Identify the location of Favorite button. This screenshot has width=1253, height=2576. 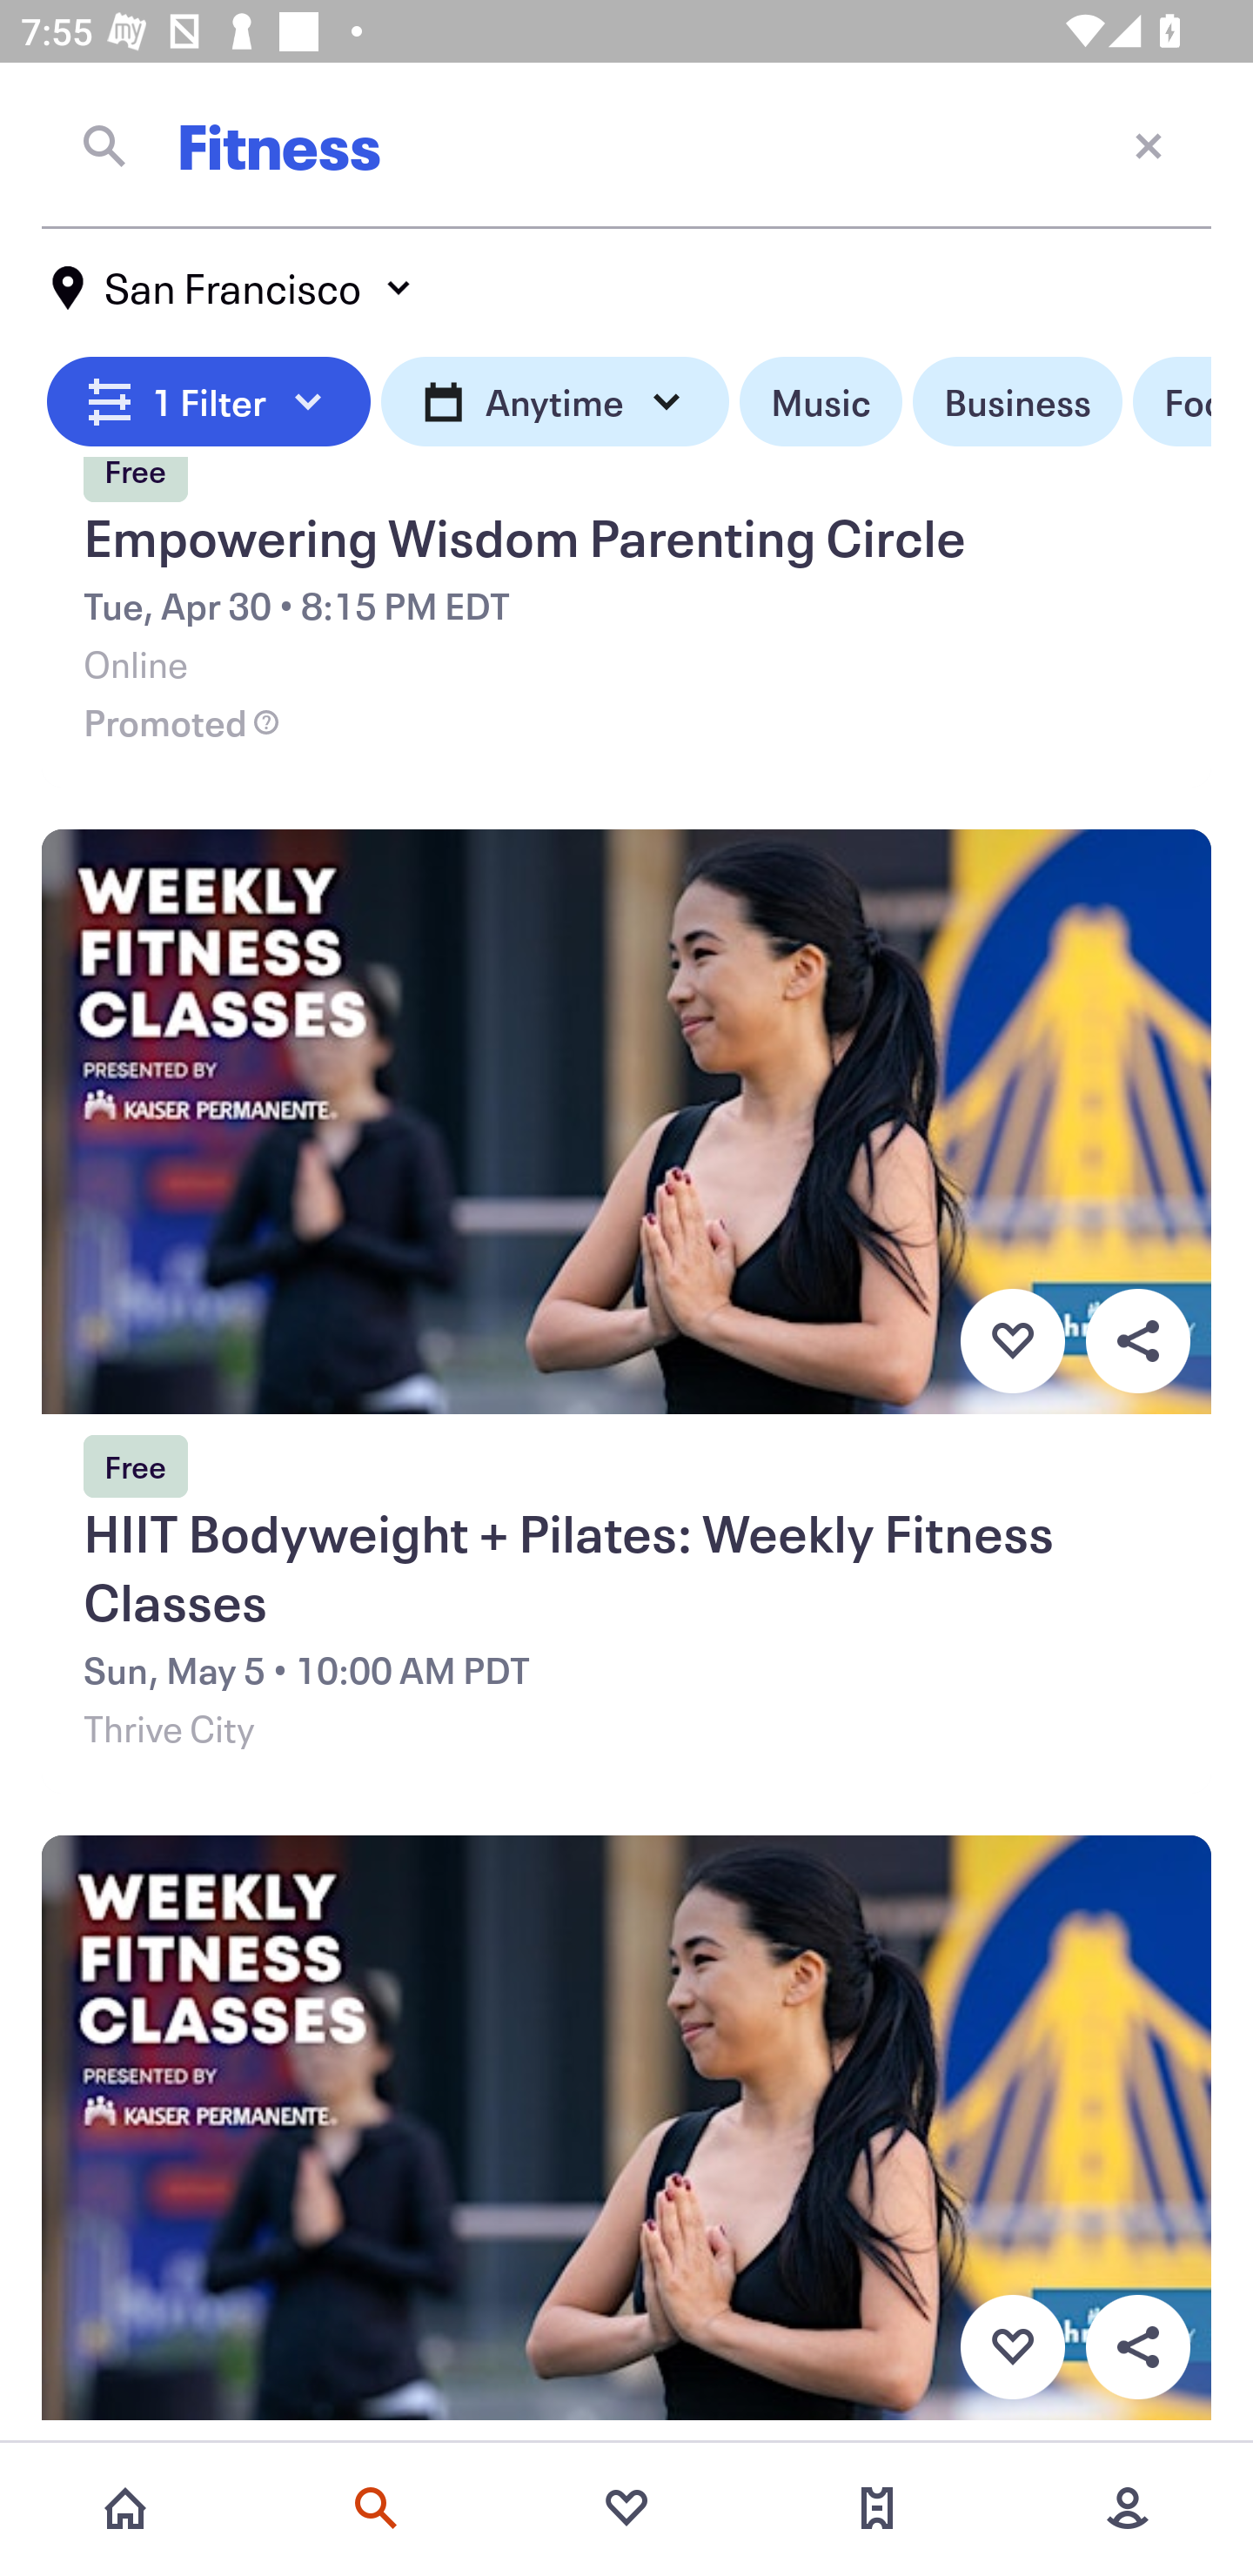
(1012, 2346).